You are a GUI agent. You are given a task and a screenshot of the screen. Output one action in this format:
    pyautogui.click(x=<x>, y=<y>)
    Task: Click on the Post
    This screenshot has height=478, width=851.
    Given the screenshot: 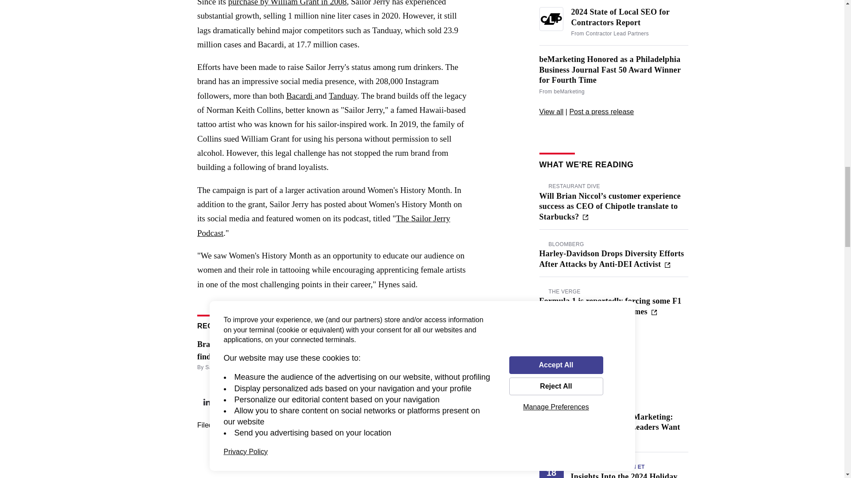 What is the action you would take?
    pyautogui.click(x=244, y=402)
    